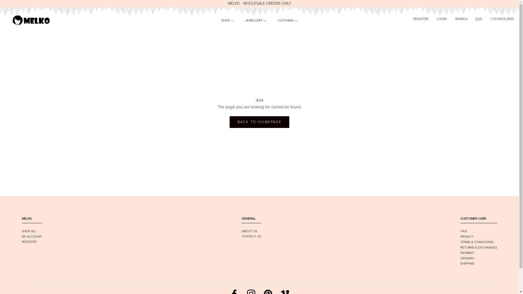 The width and height of the screenshot is (523, 294). I want to click on SHIPPING, so click(467, 264).